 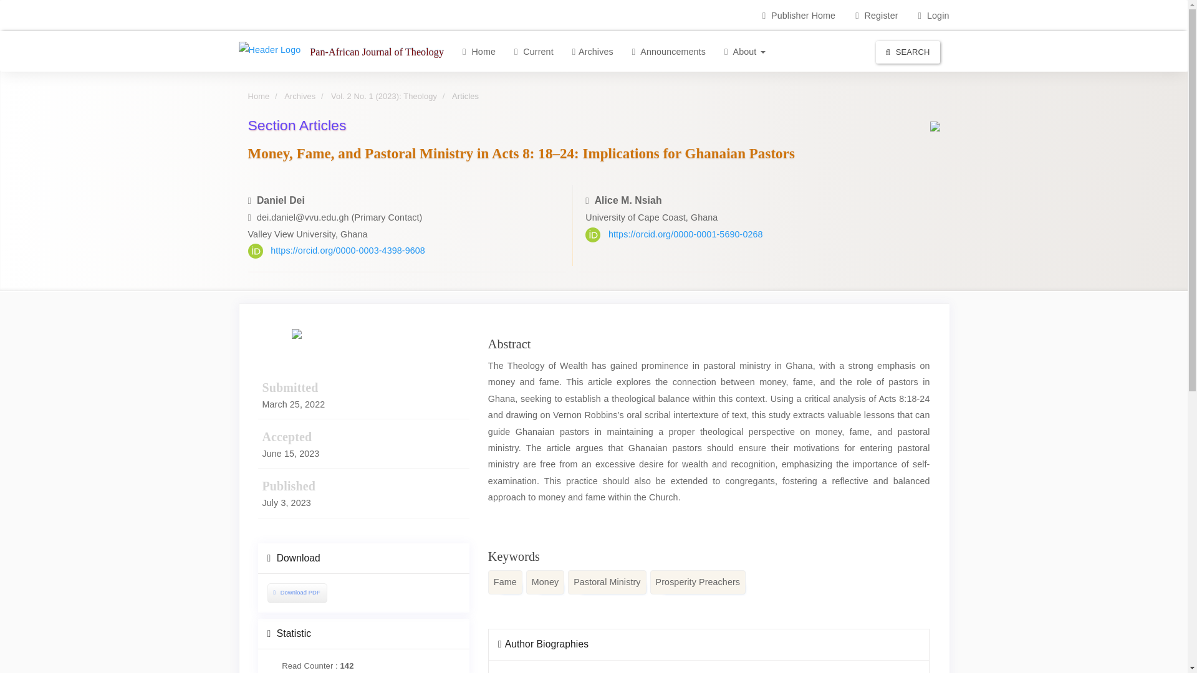 What do you see at coordinates (908, 51) in the screenshot?
I see `SEARCH` at bounding box center [908, 51].